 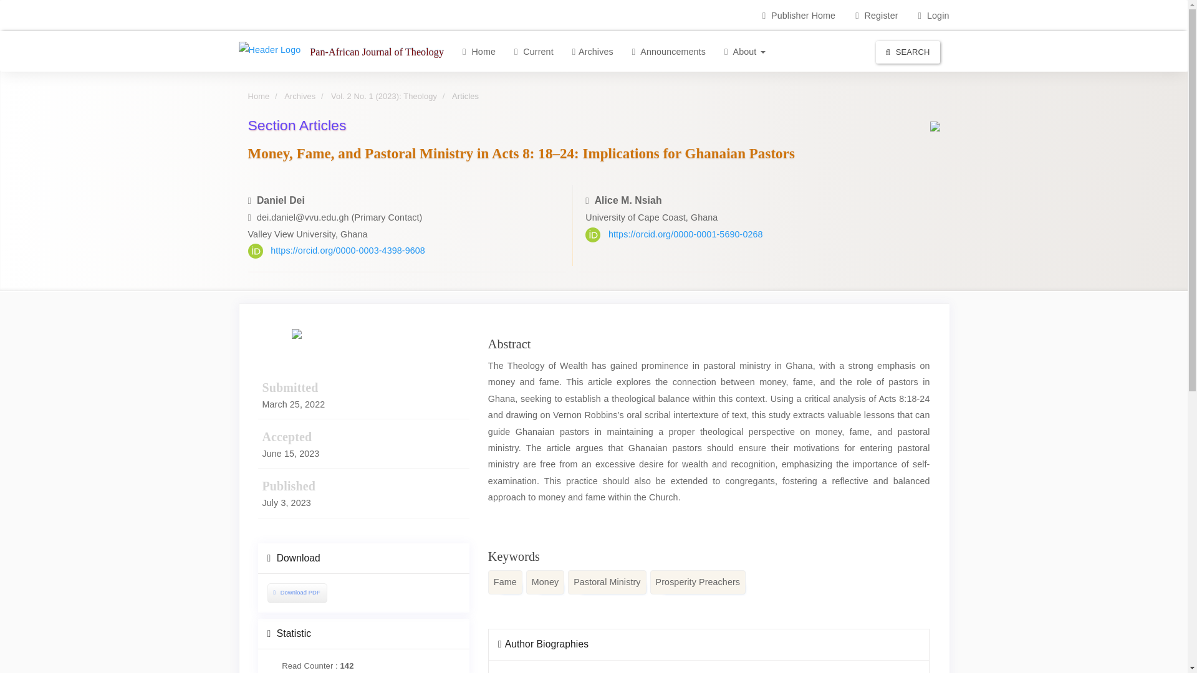 What do you see at coordinates (908, 51) in the screenshot?
I see `SEARCH` at bounding box center [908, 51].